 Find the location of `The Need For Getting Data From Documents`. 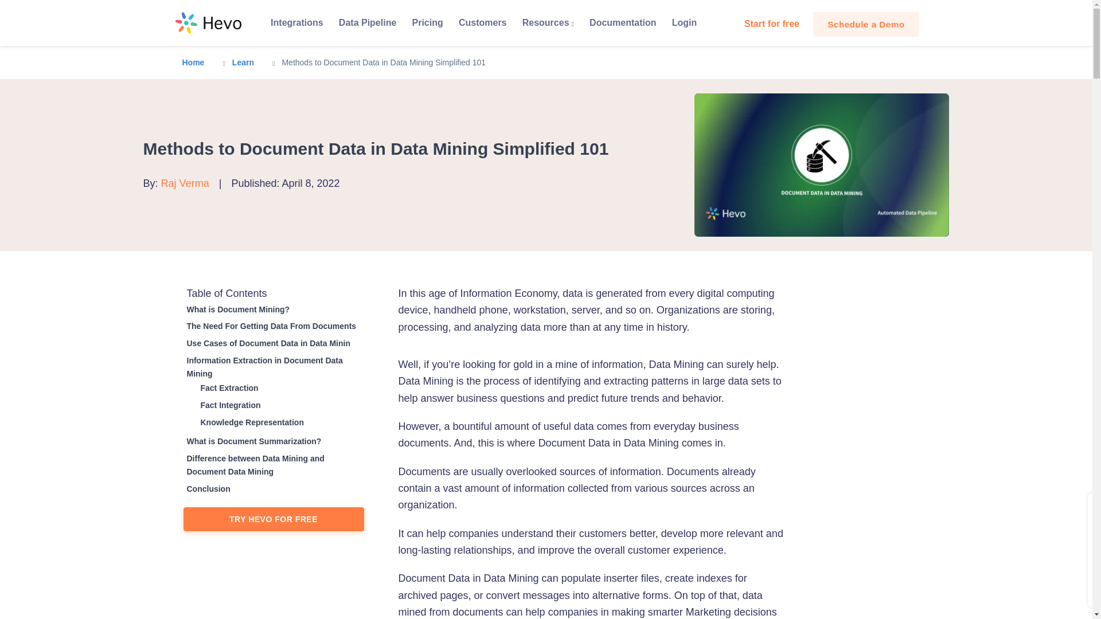

The Need For Getting Data From Documents is located at coordinates (270, 327).